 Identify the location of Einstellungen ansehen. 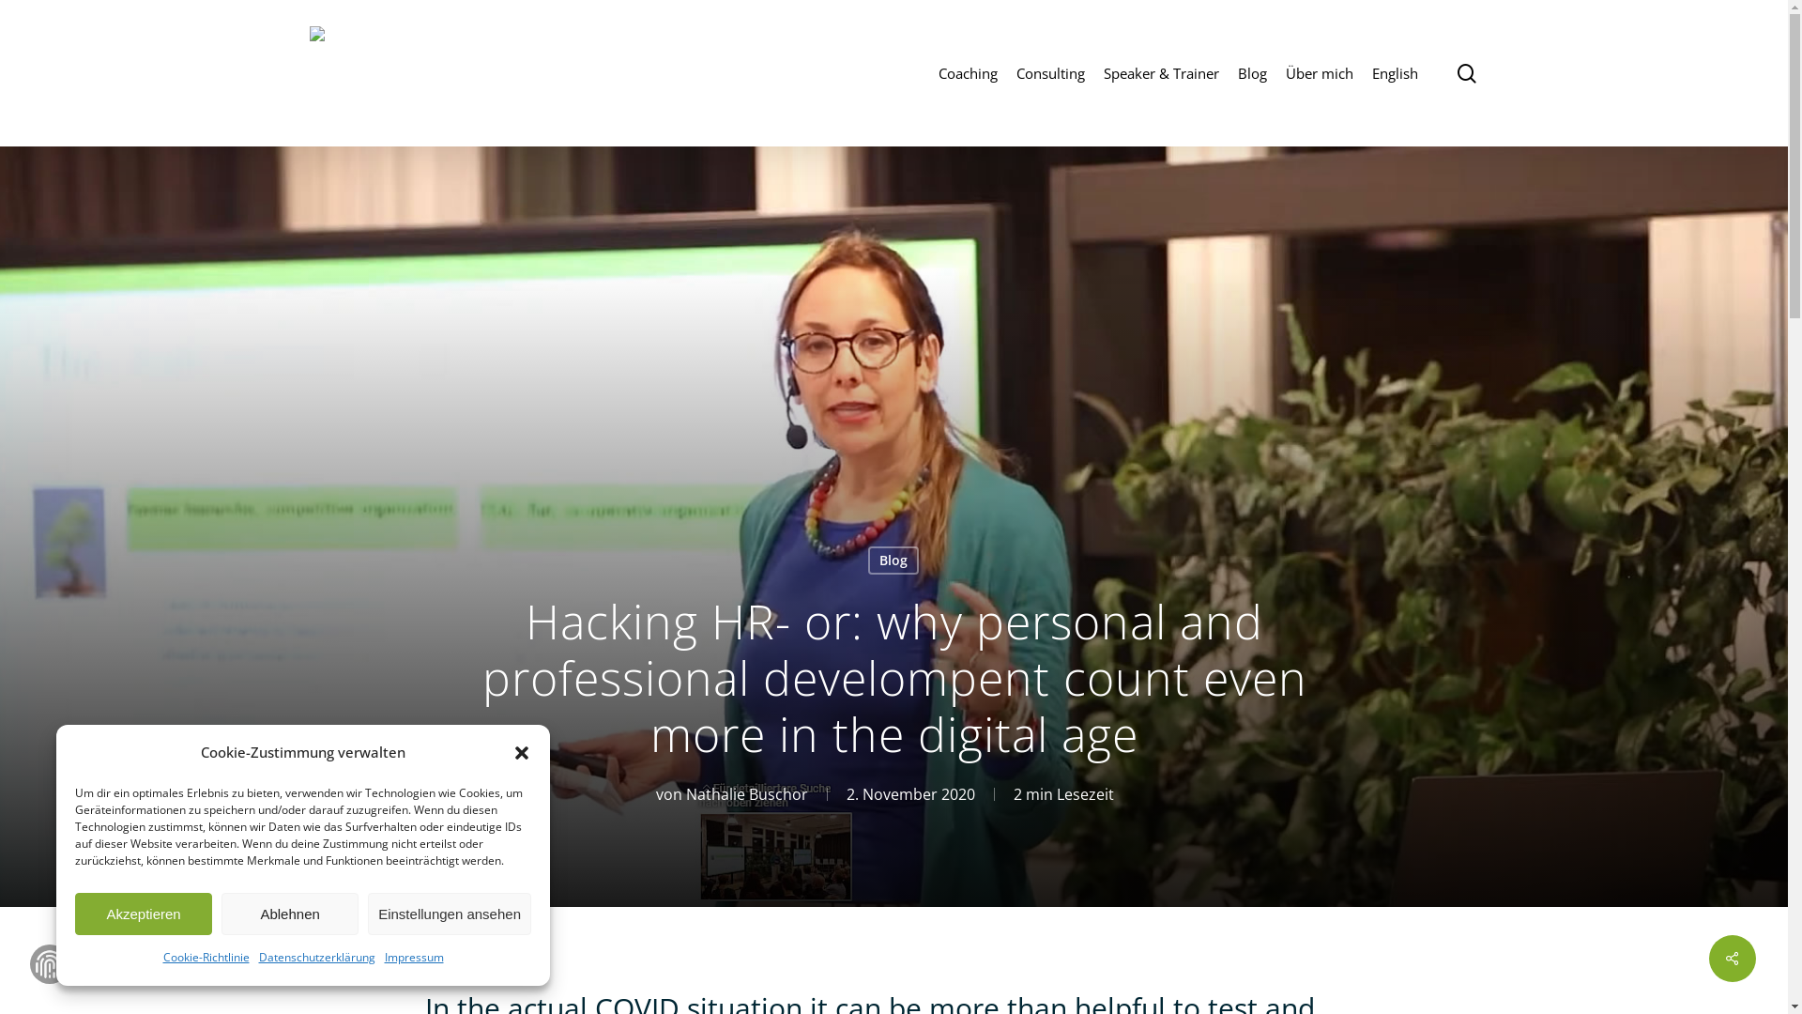
(450, 914).